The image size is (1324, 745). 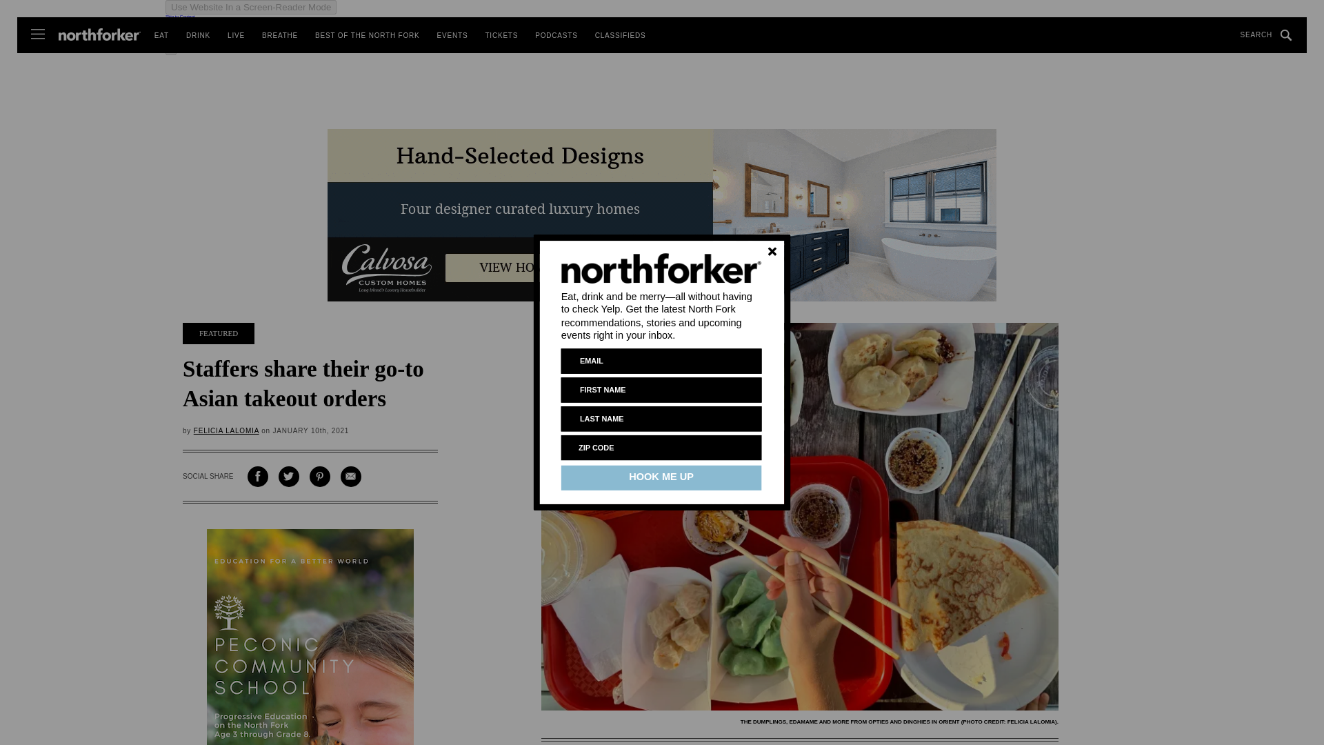 I want to click on DRINK, so click(x=199, y=36).